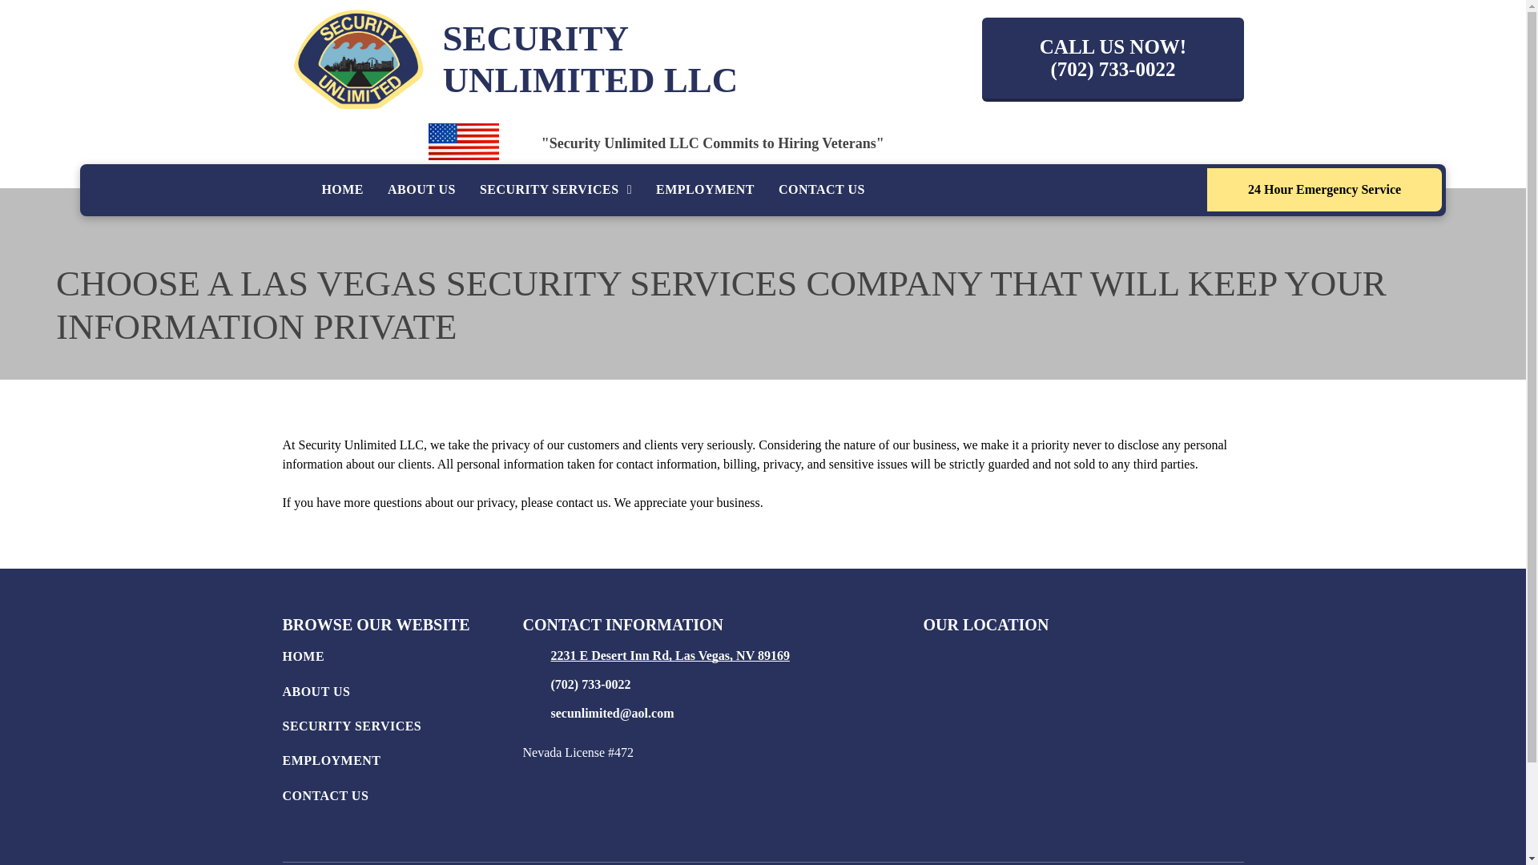 Image resolution: width=1538 pixels, height=865 pixels. Describe the element at coordinates (402, 799) in the screenshot. I see `CONTACT US` at that location.